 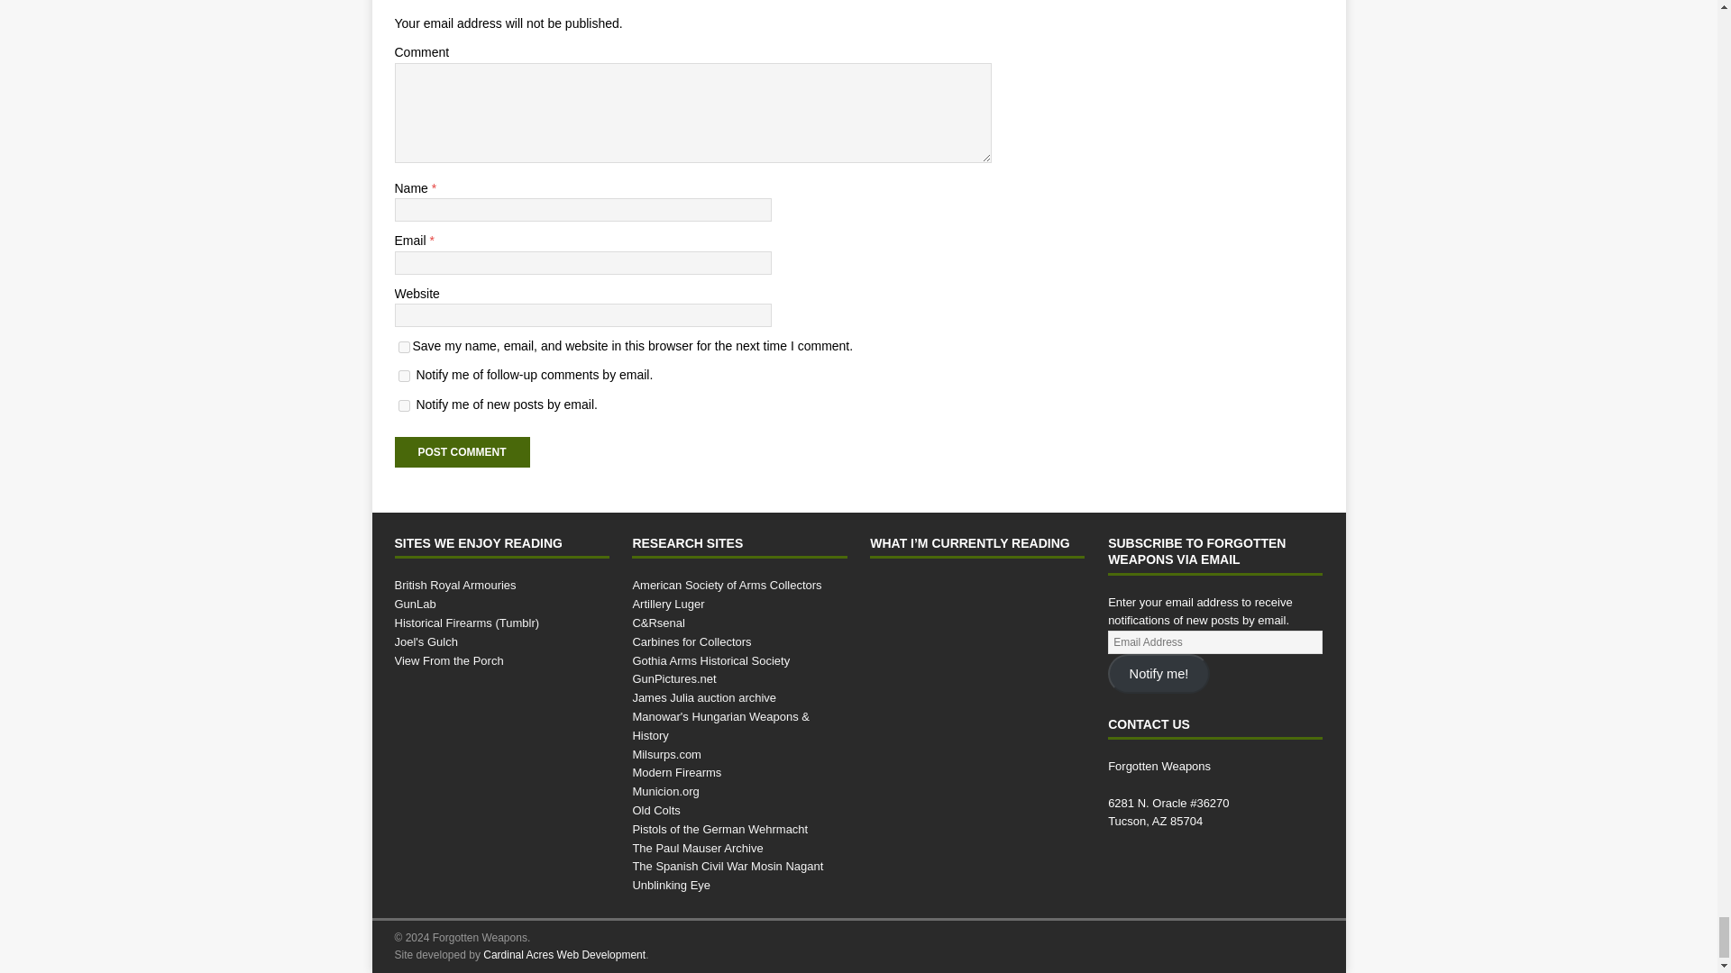 I want to click on subscribe, so click(x=404, y=377).